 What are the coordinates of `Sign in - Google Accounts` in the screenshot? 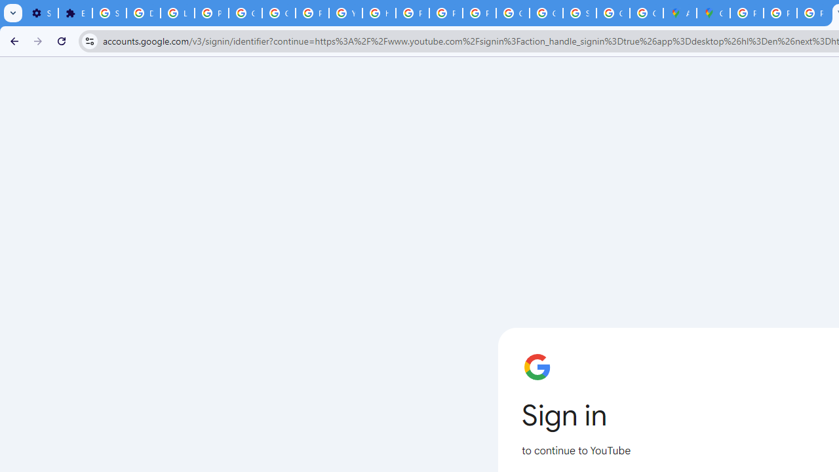 It's located at (109, 13).